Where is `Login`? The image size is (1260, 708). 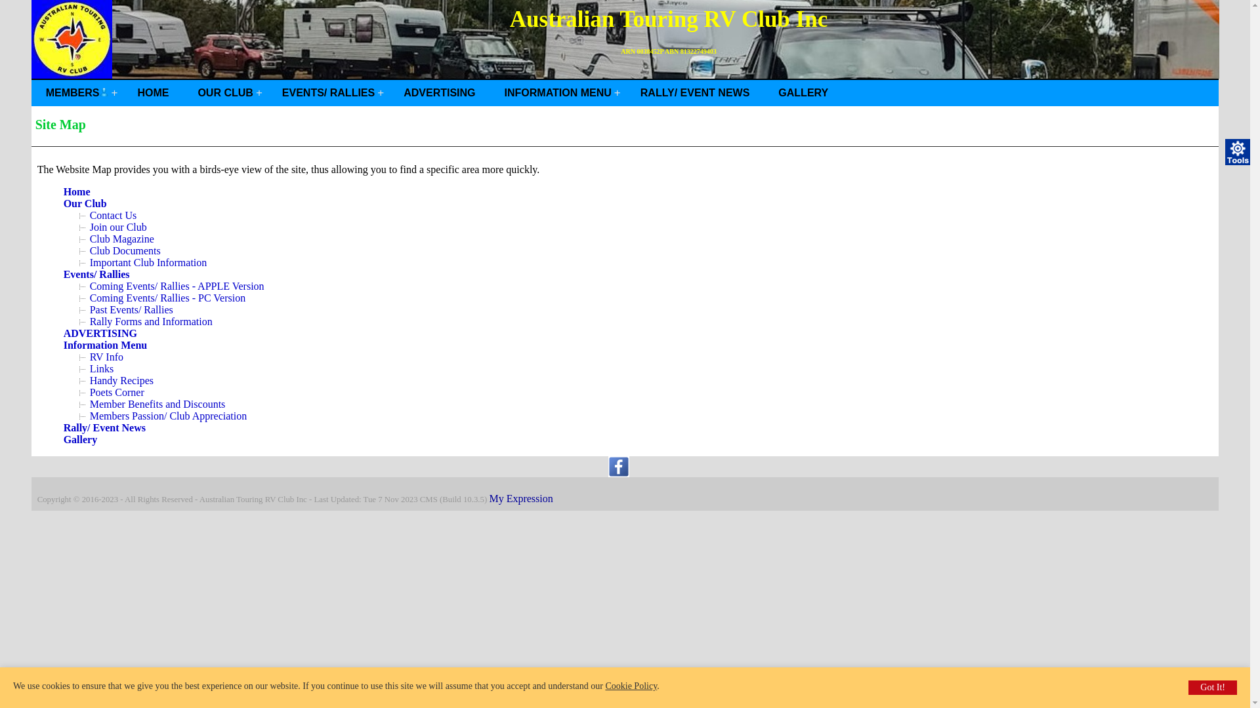
Login is located at coordinates (104, 92).